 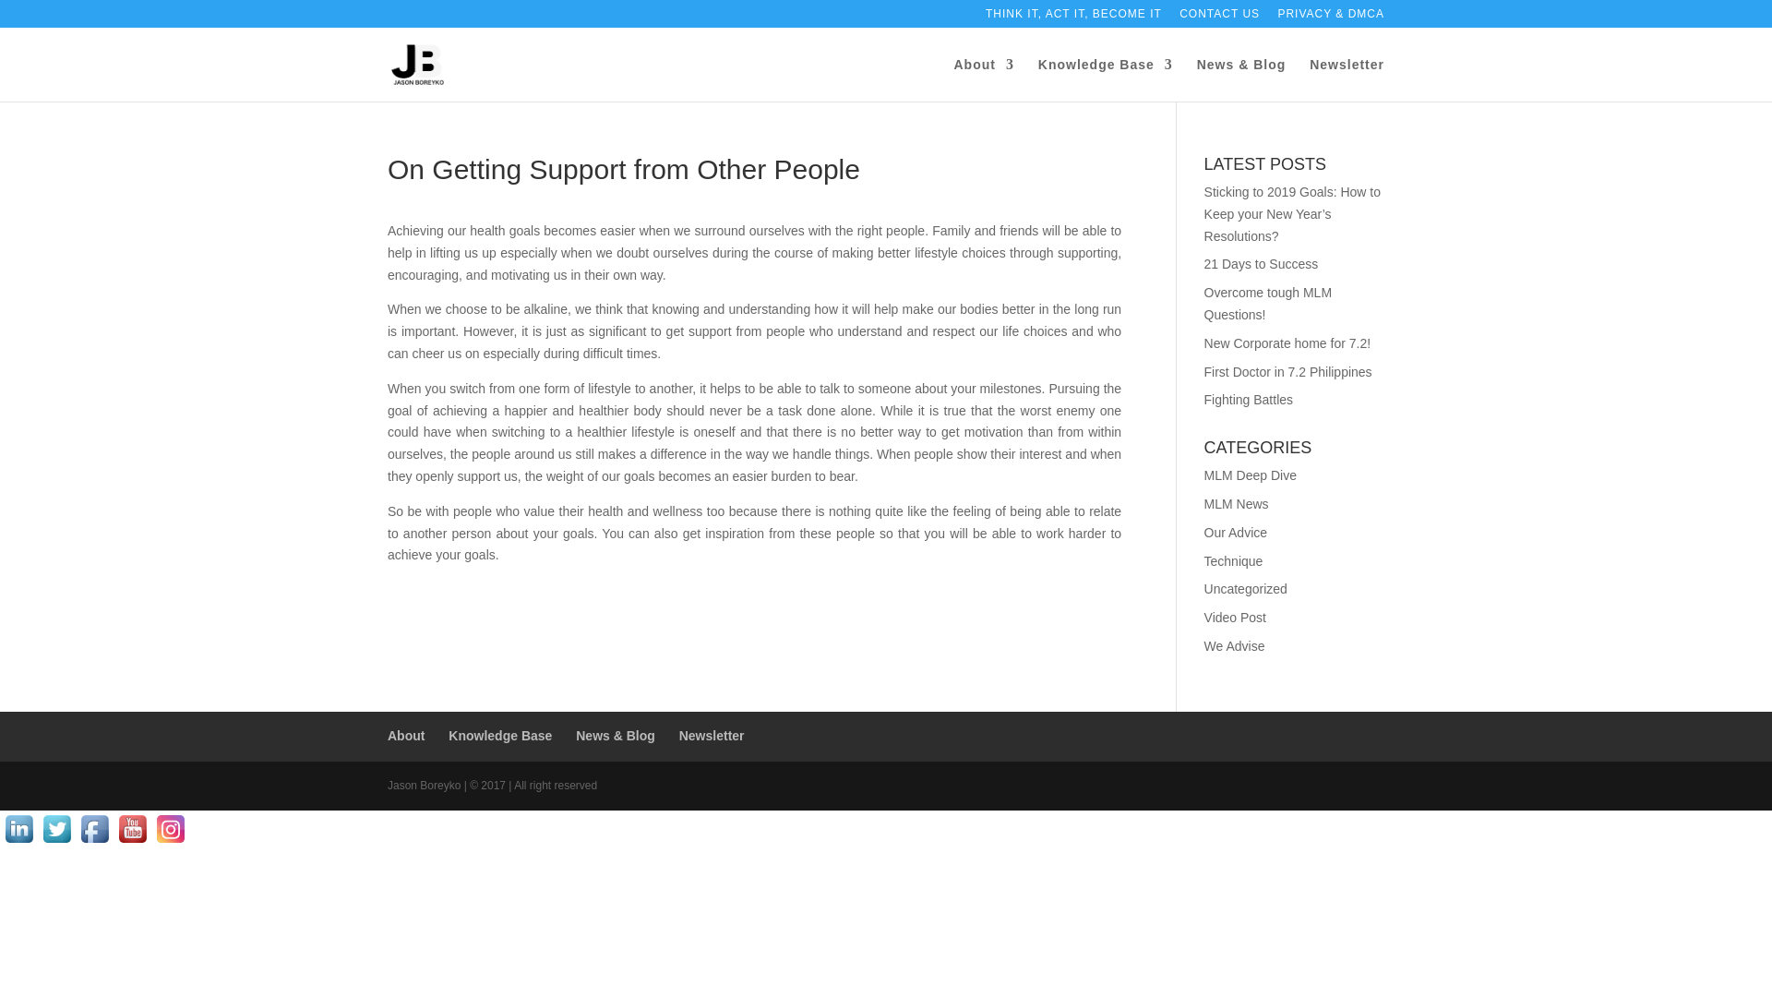 I want to click on MLM Deep Dive, so click(x=1251, y=474).